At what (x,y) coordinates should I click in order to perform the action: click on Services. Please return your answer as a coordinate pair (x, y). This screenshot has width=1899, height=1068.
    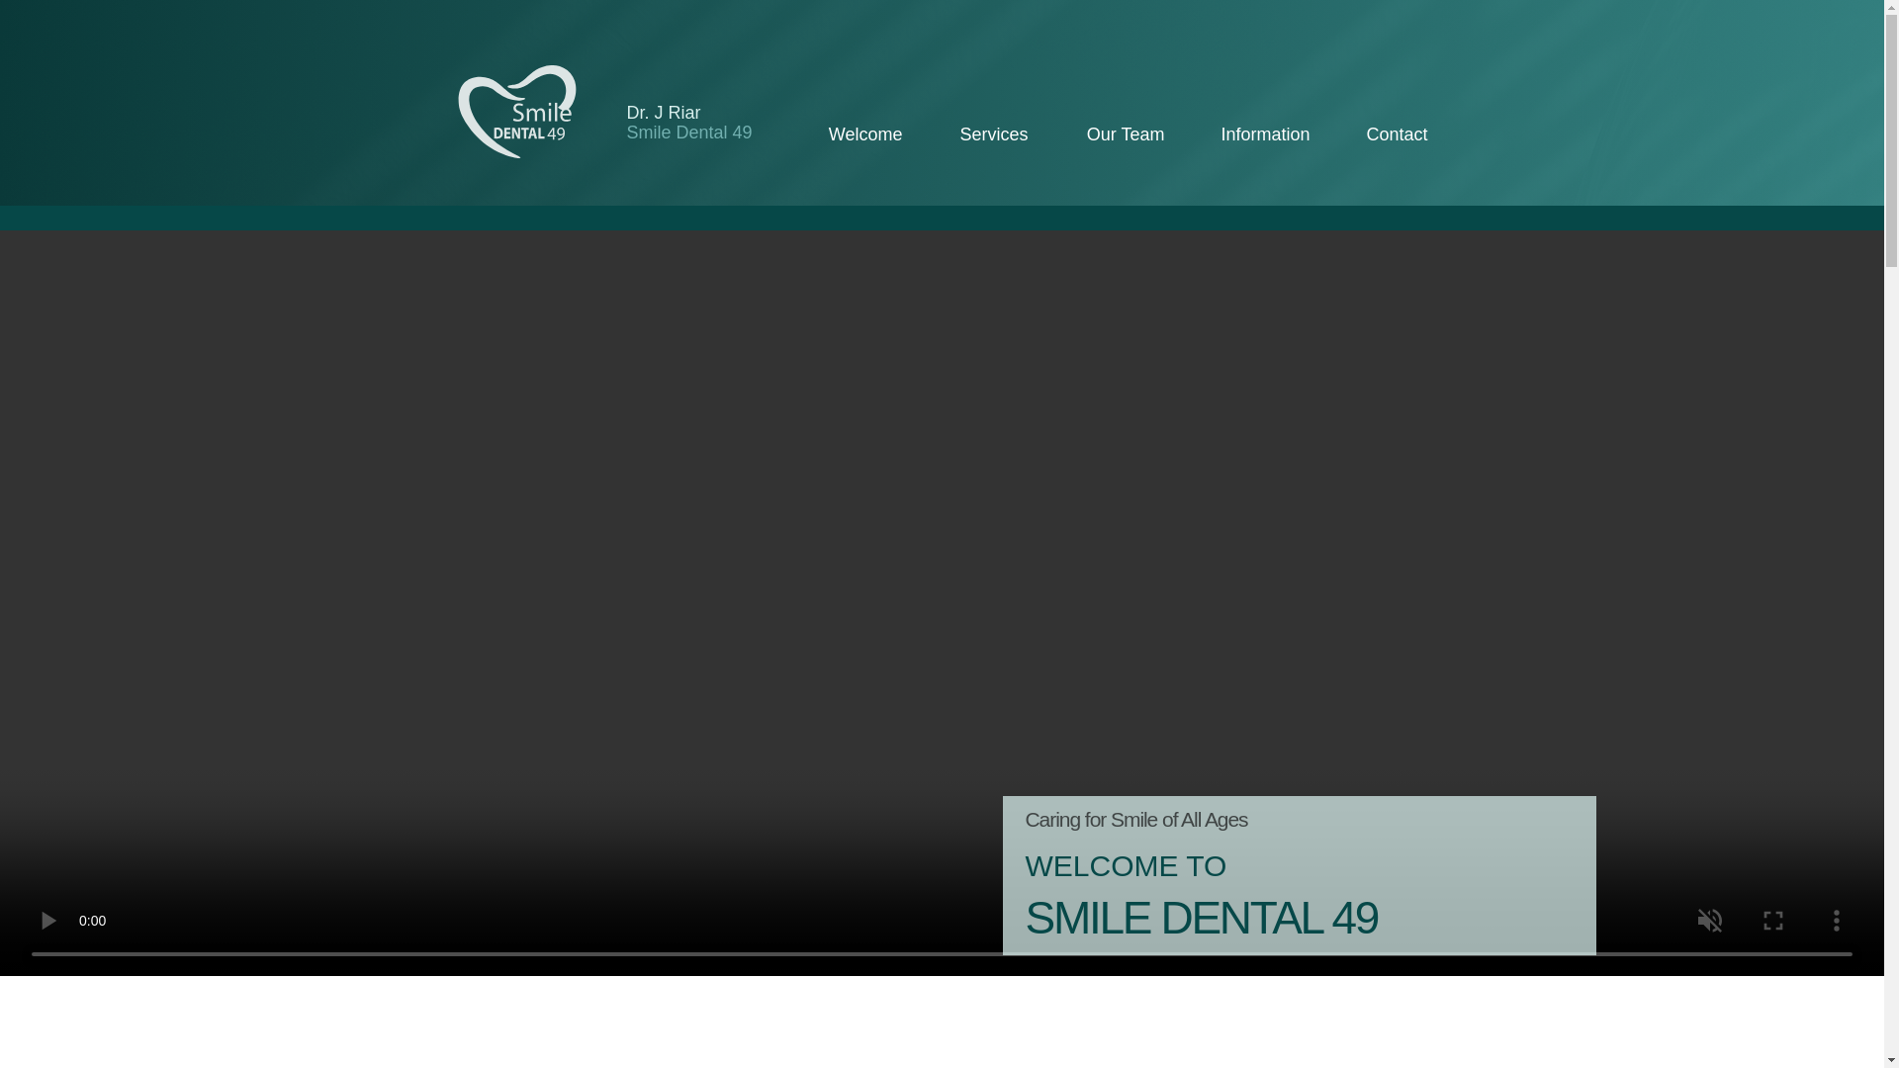
    Looking at the image, I should click on (979, 134).